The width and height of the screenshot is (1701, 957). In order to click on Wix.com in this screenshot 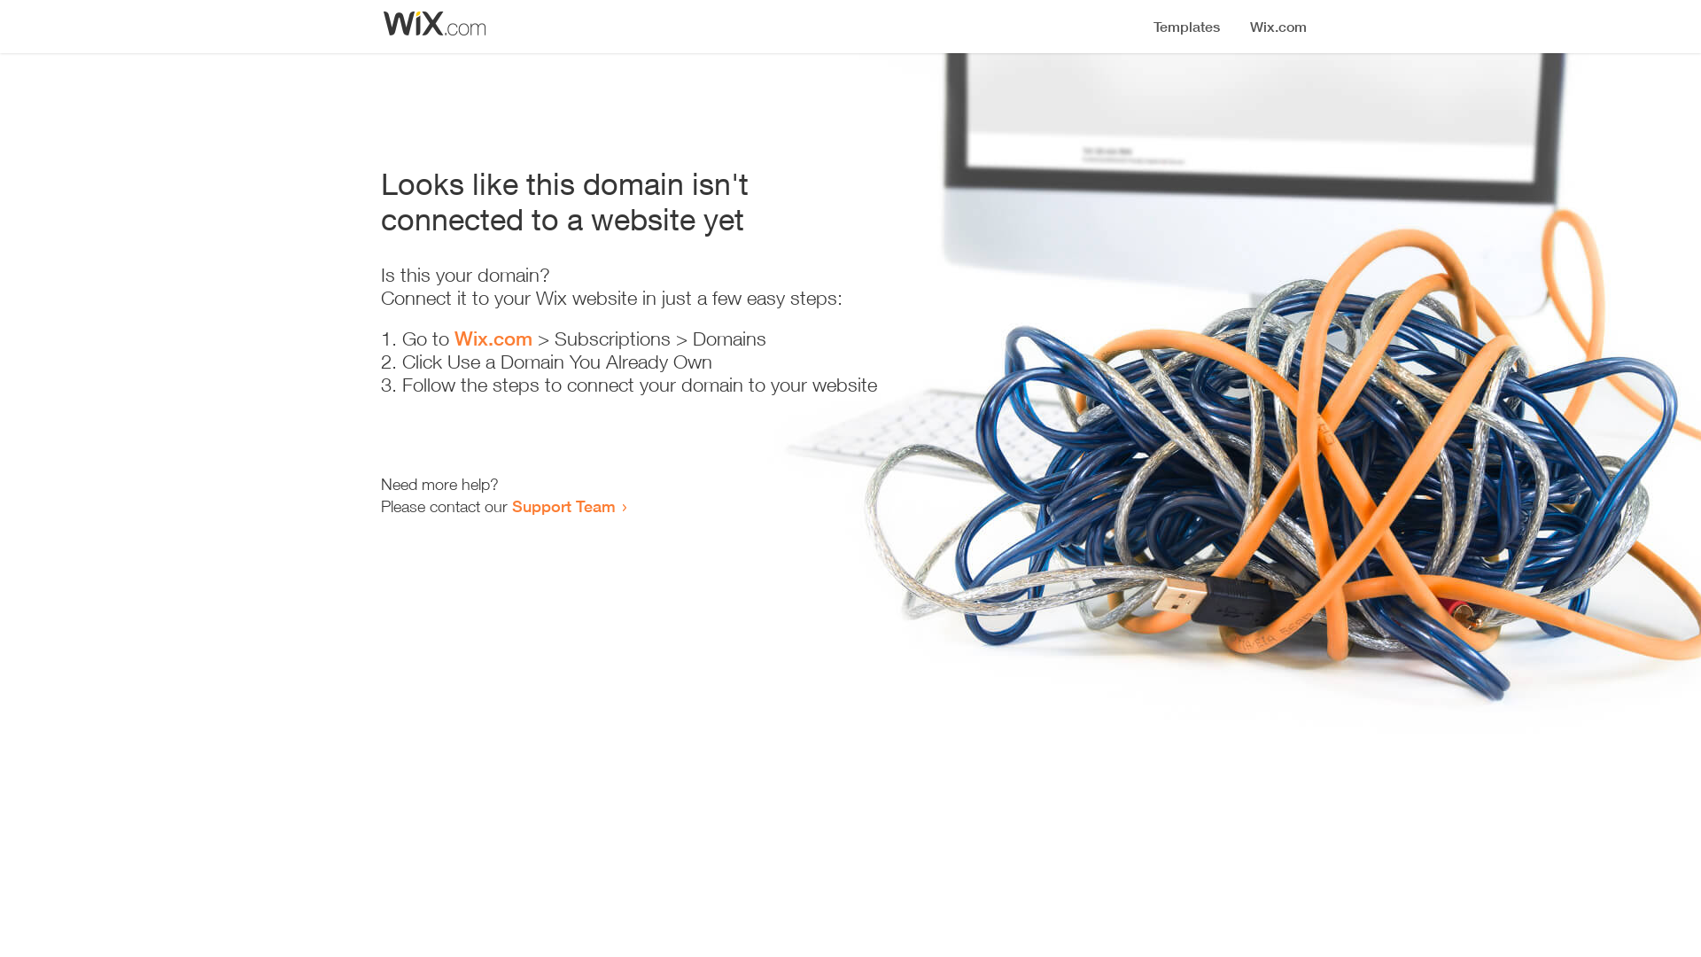, I will do `click(493, 338)`.